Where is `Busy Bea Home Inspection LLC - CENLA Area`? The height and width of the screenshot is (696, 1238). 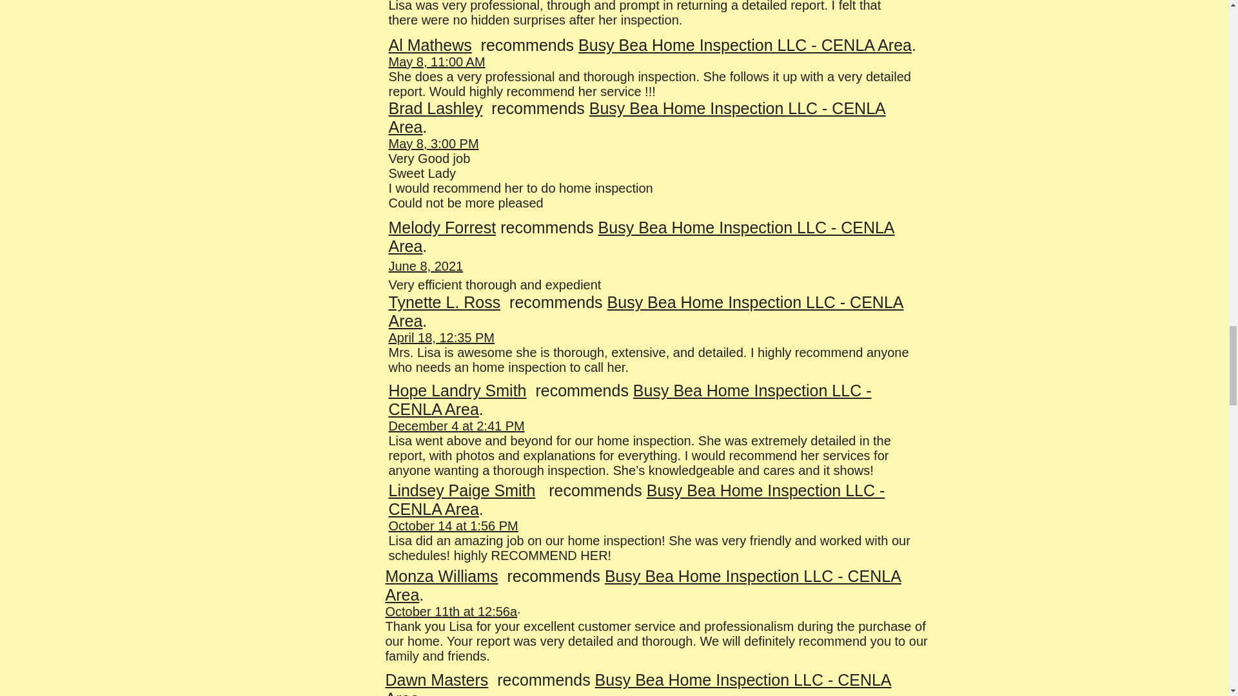
Busy Bea Home Inspection LLC - CENLA Area is located at coordinates (636, 499).